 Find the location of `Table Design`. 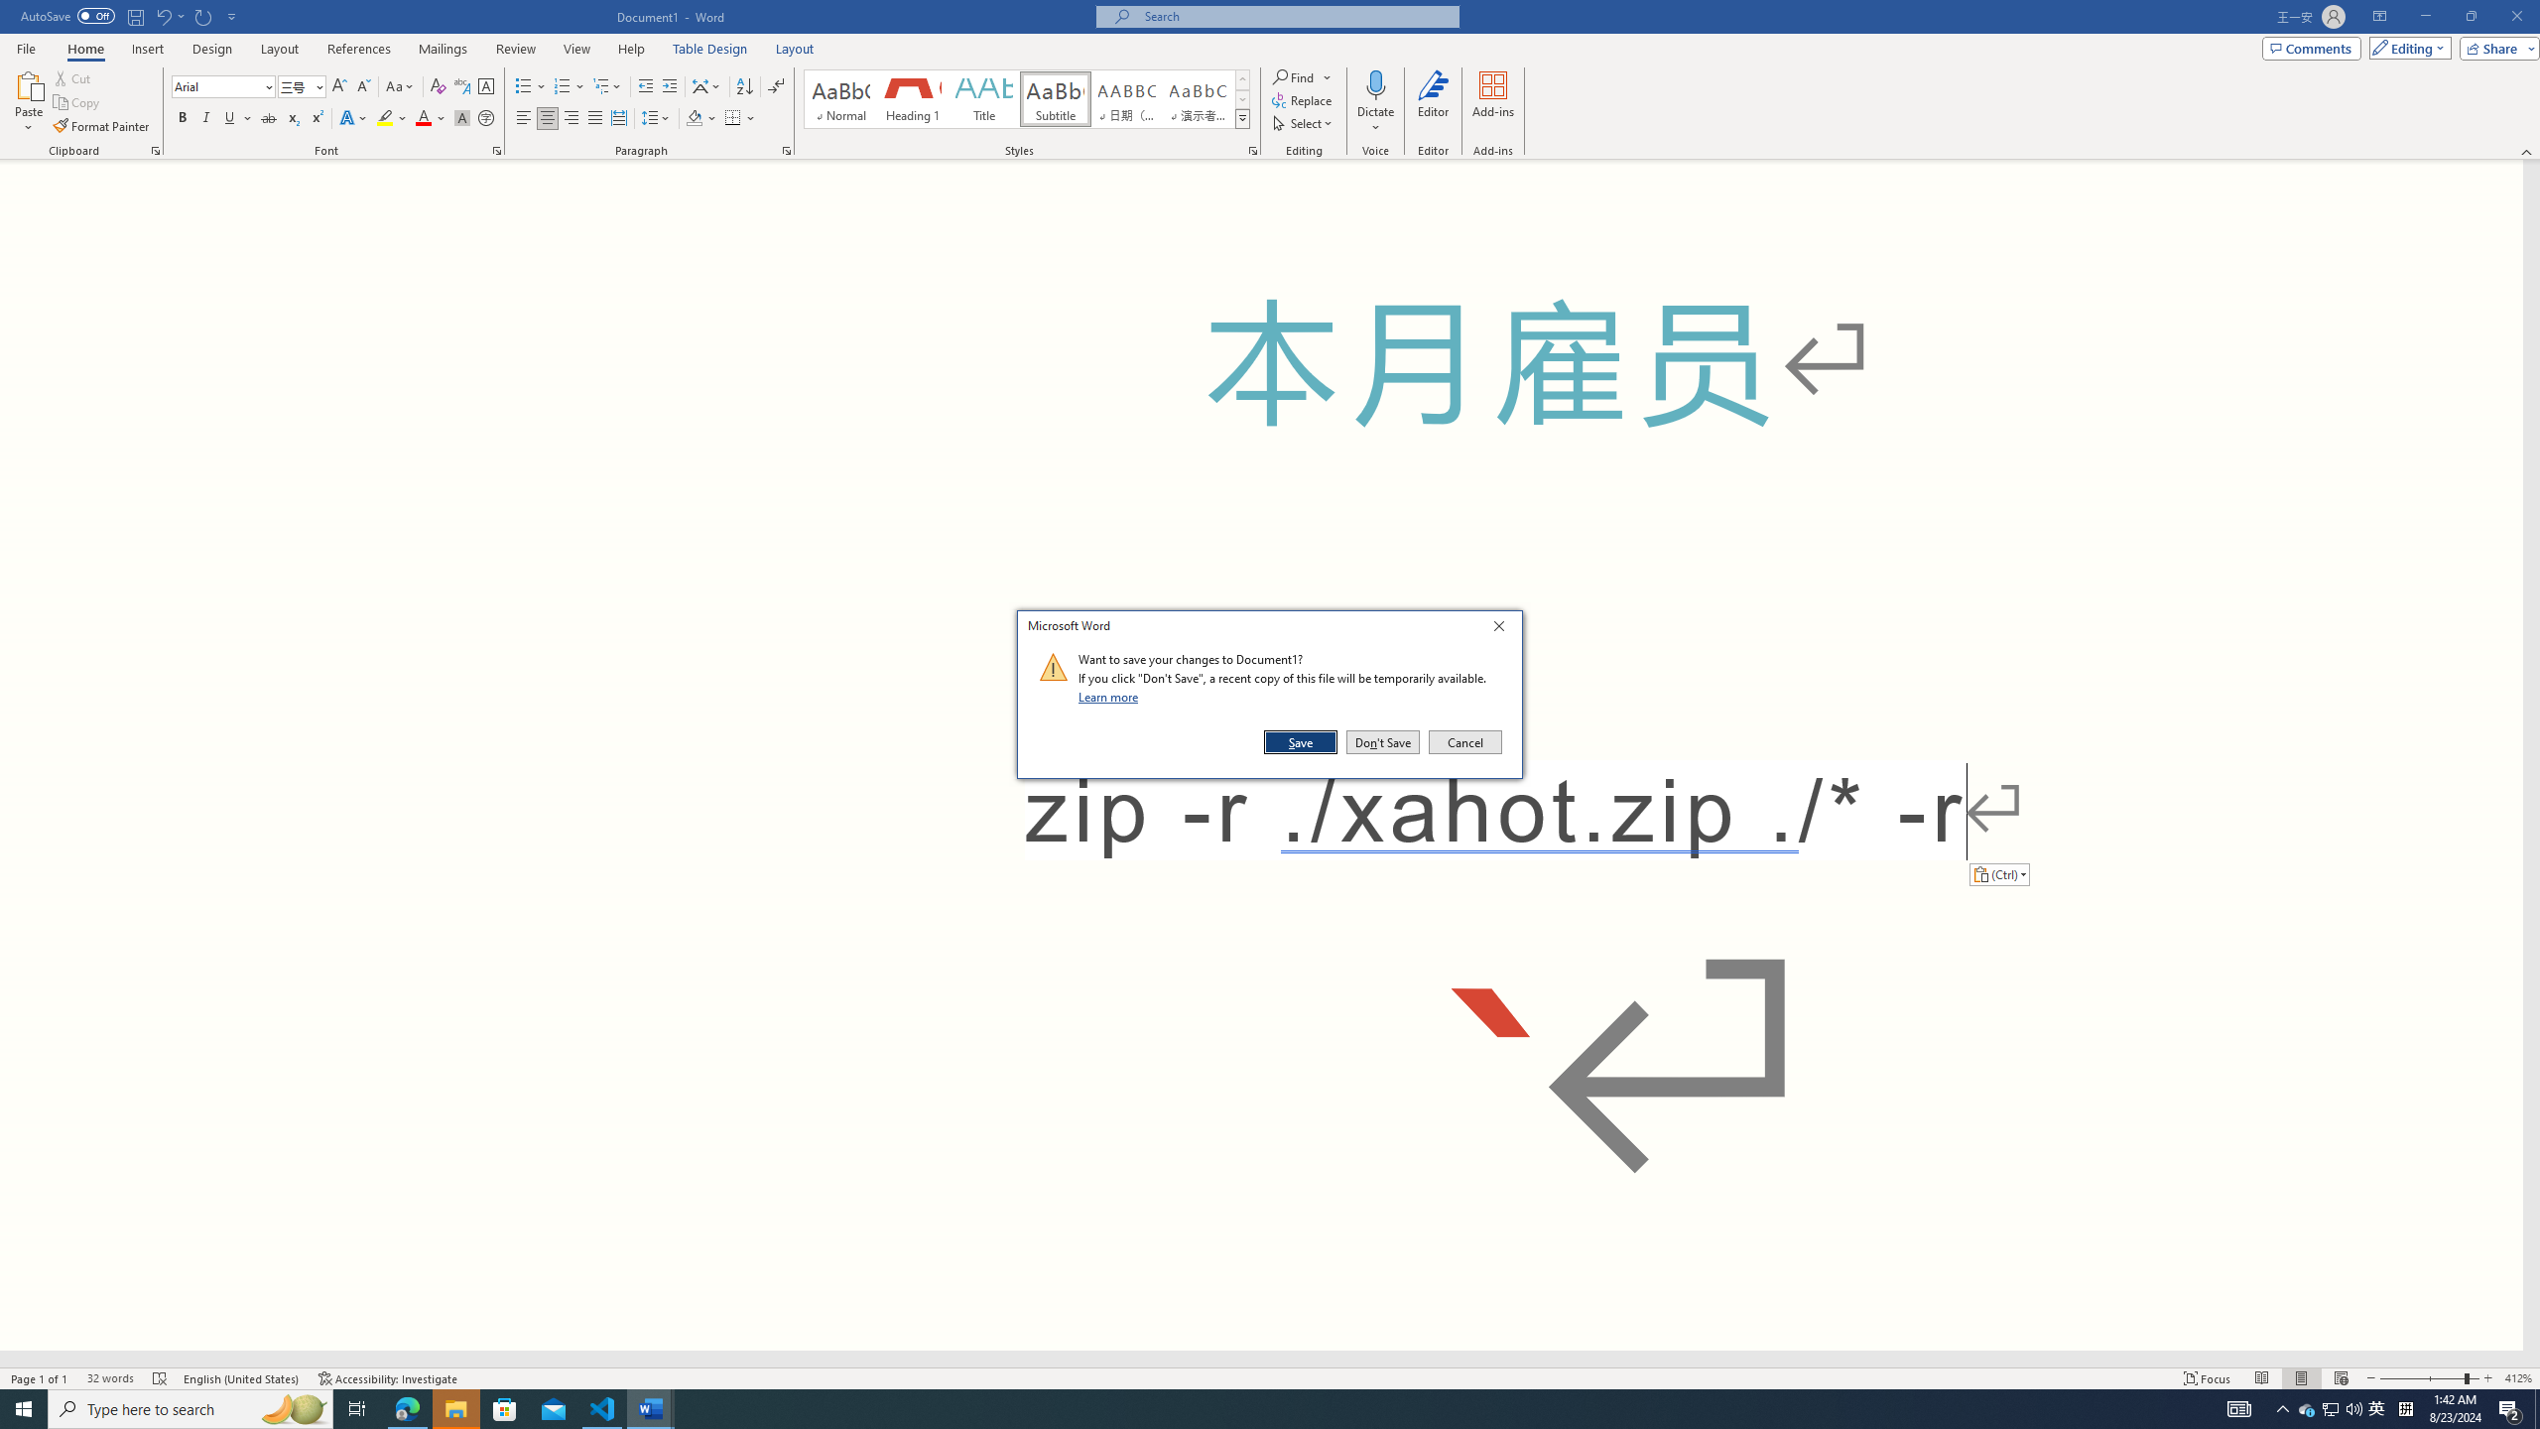

Table Design is located at coordinates (710, 49).